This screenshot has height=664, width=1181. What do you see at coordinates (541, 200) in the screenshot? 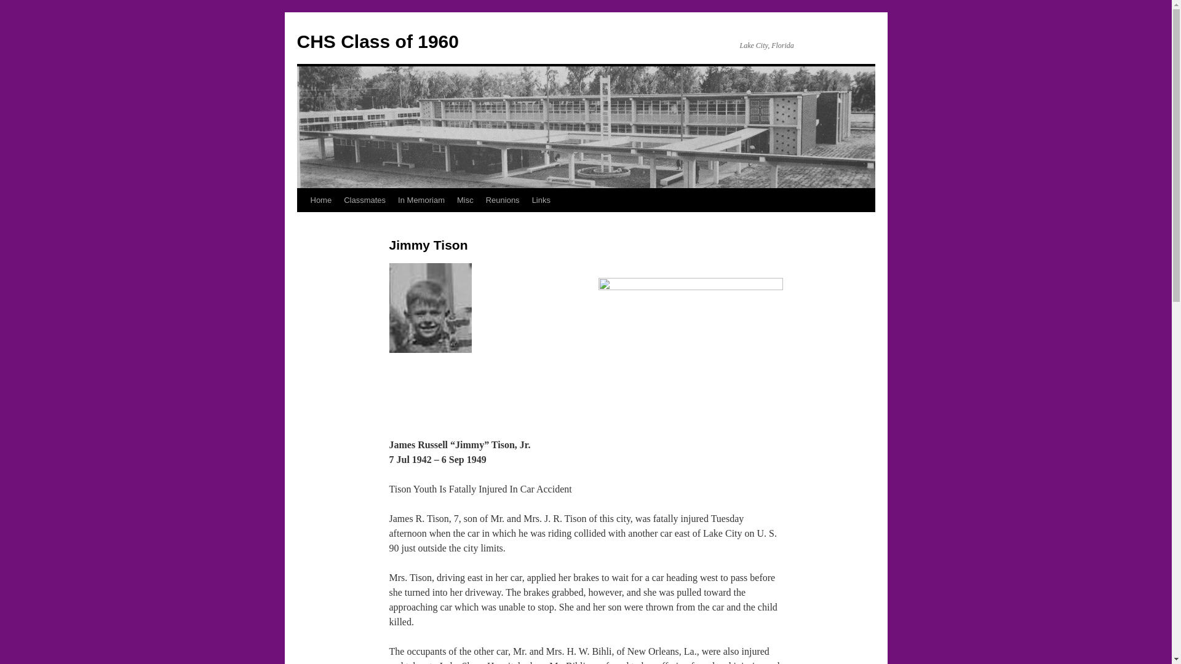
I see `Links` at bounding box center [541, 200].